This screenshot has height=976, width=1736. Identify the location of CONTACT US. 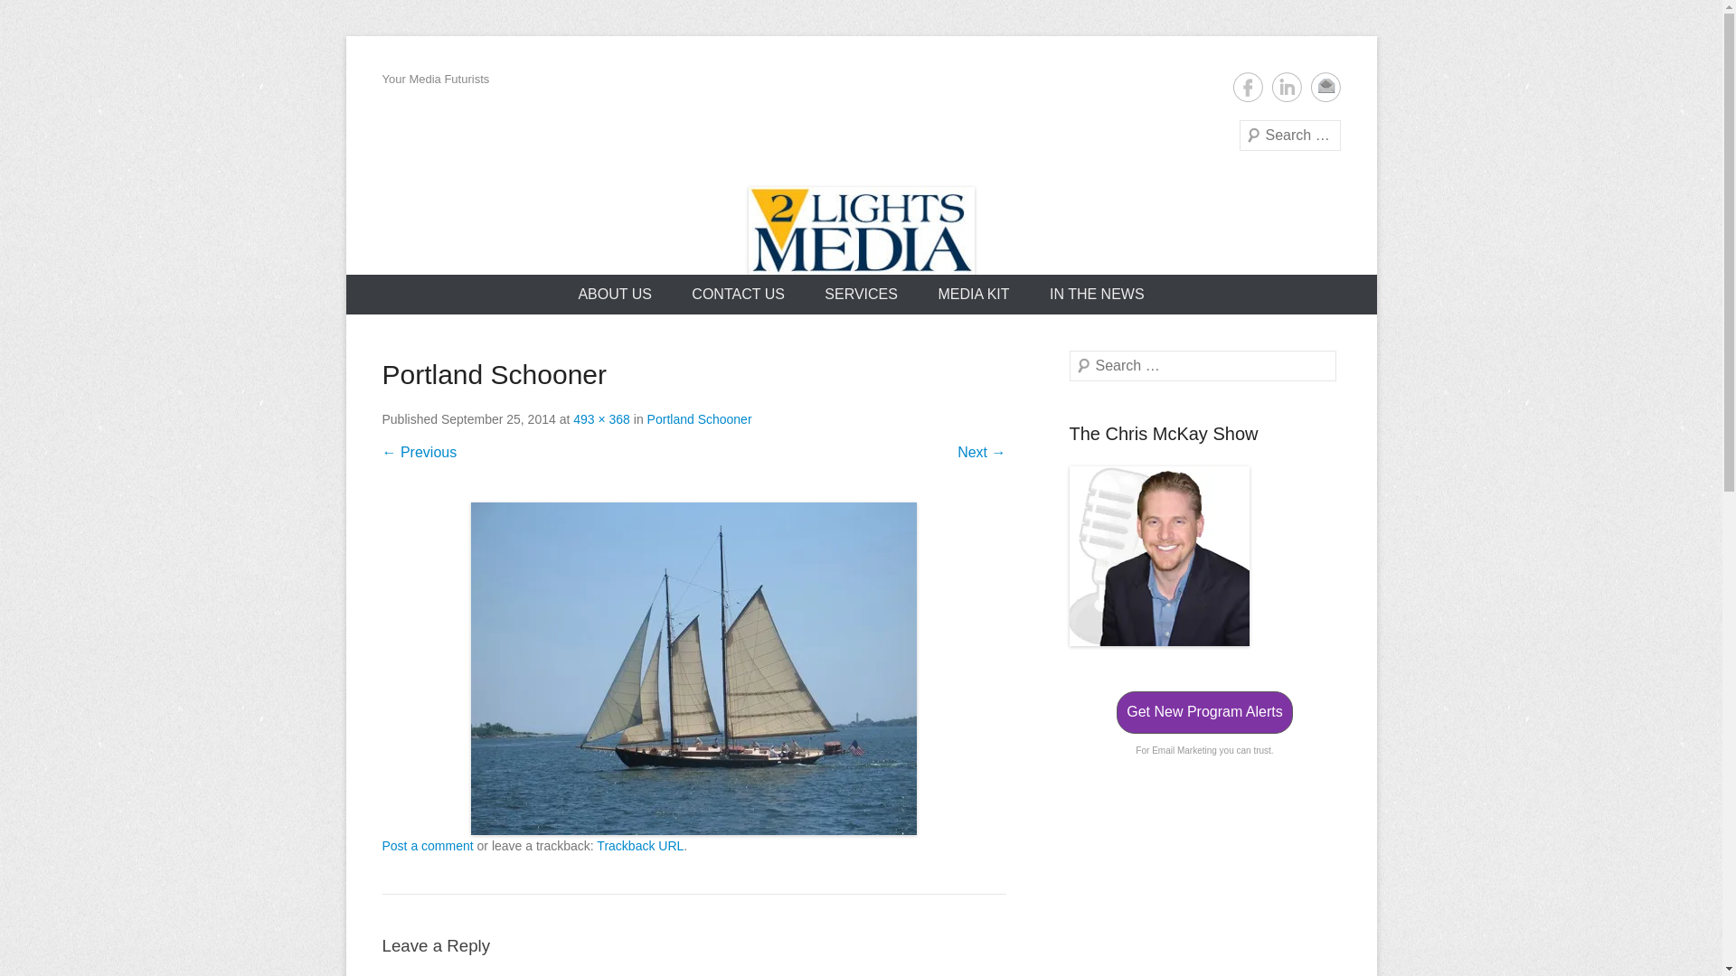
(738, 295).